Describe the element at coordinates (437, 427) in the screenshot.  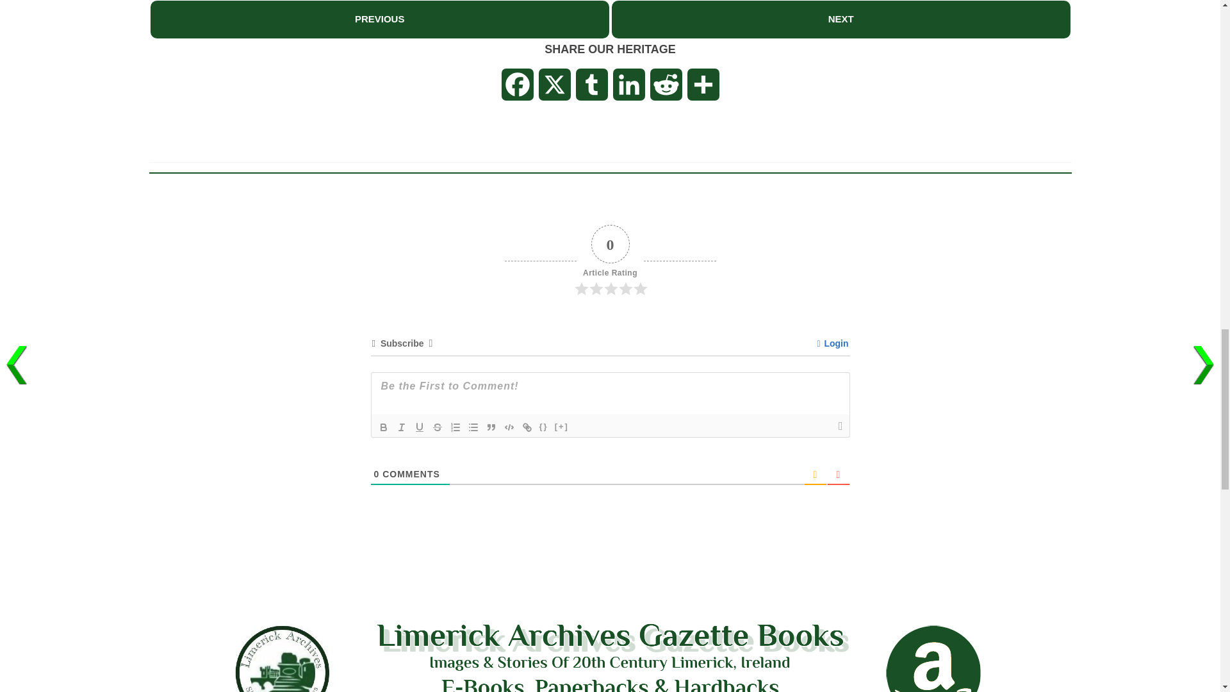
I see `Strike` at that location.